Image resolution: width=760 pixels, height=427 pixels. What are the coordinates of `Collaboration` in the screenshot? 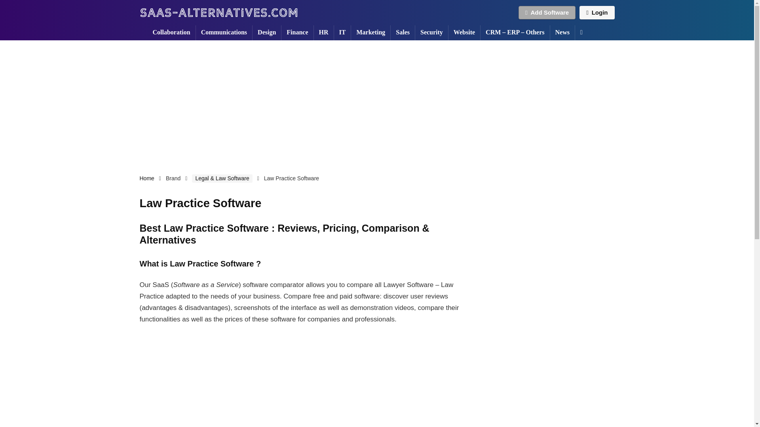 It's located at (171, 32).